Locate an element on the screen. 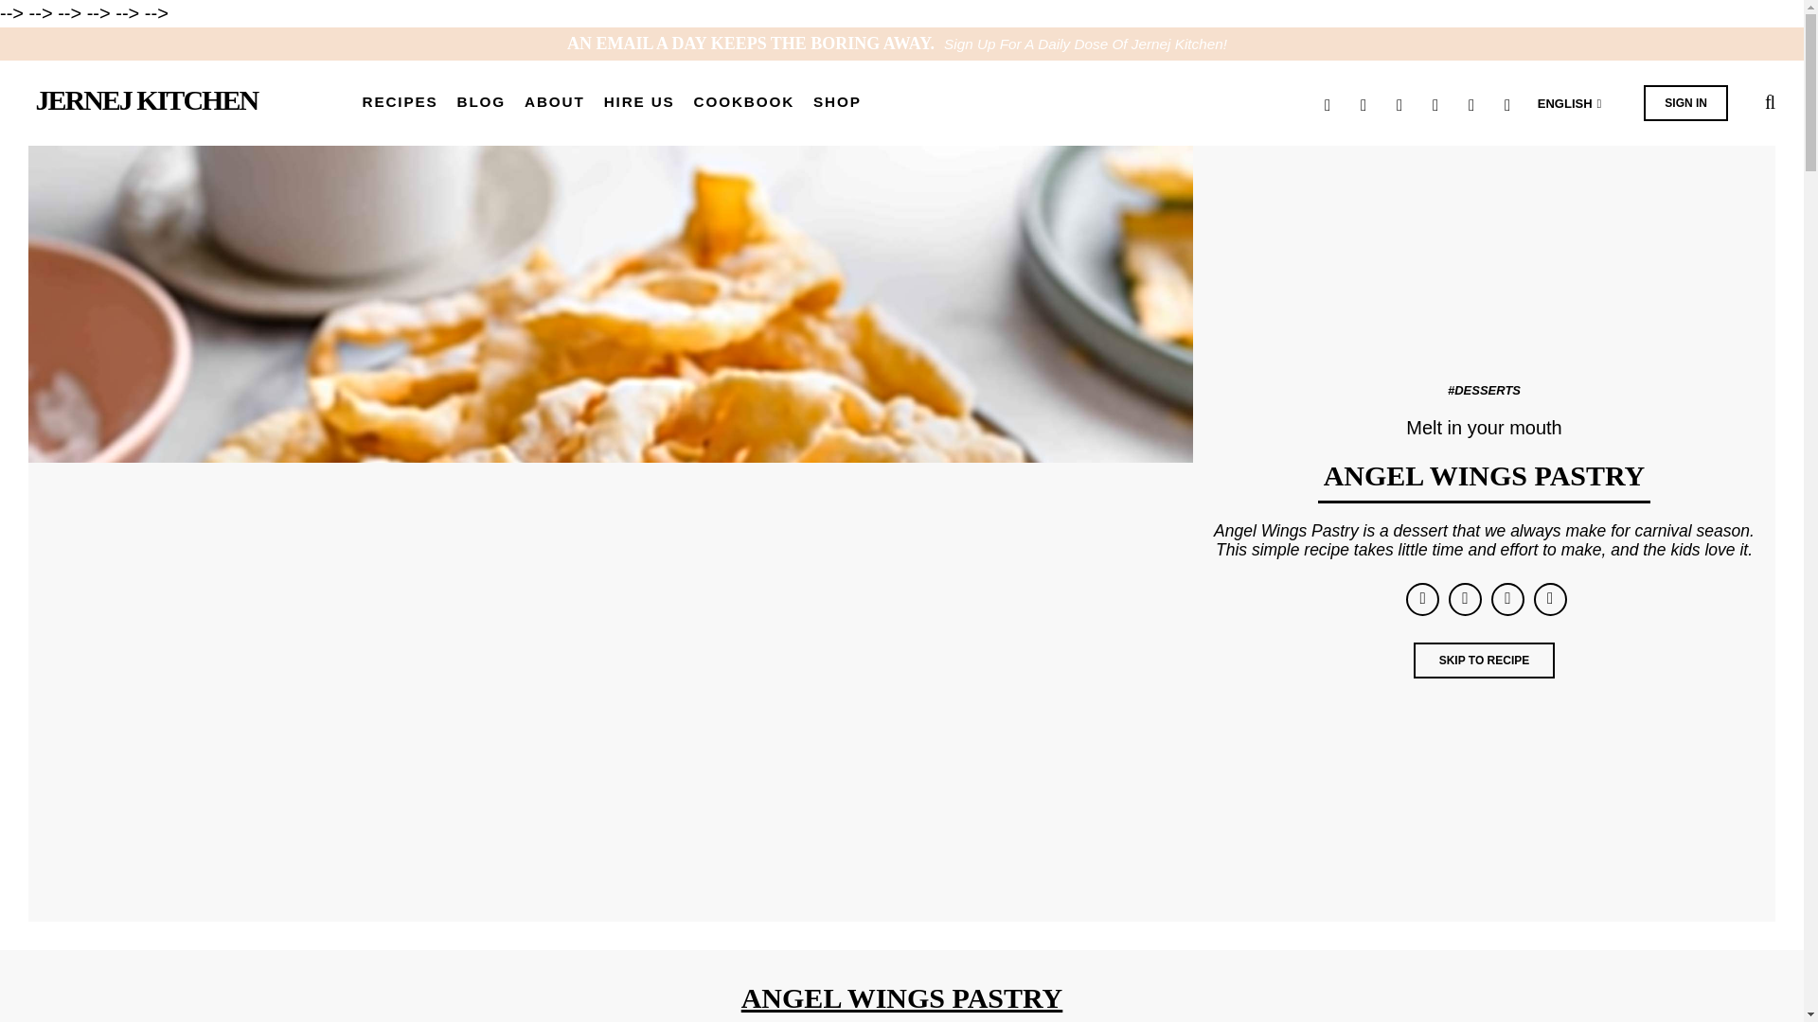  Home is located at coordinates (147, 100).